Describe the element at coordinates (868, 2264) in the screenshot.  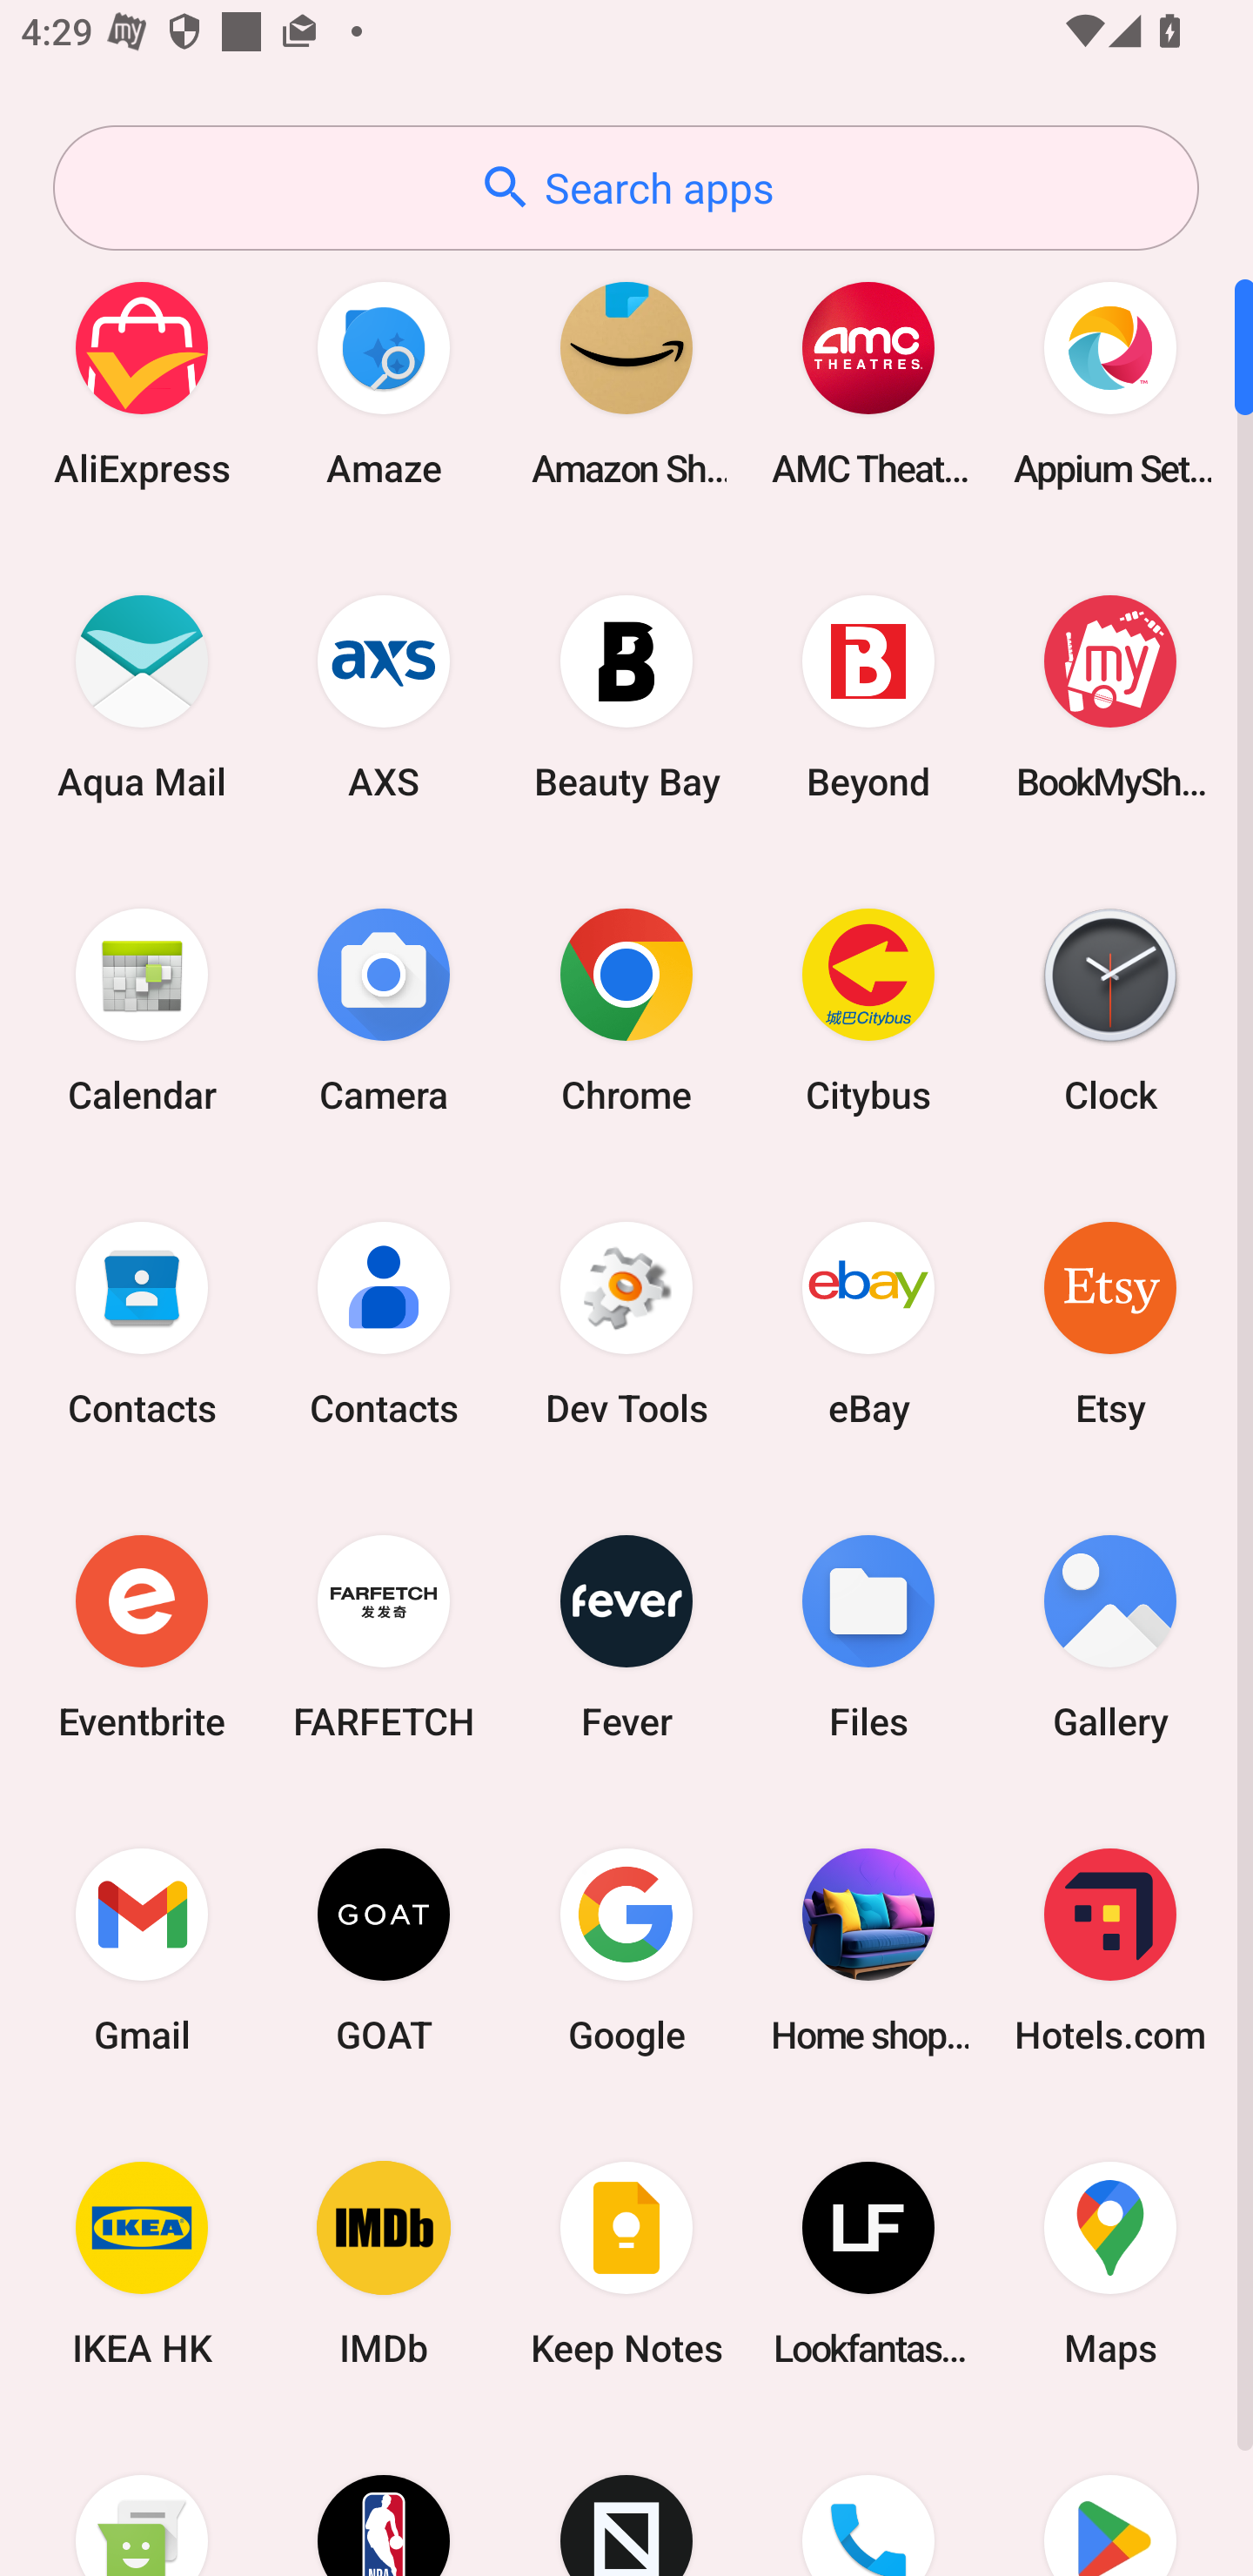
I see `Lookfantastic` at that location.